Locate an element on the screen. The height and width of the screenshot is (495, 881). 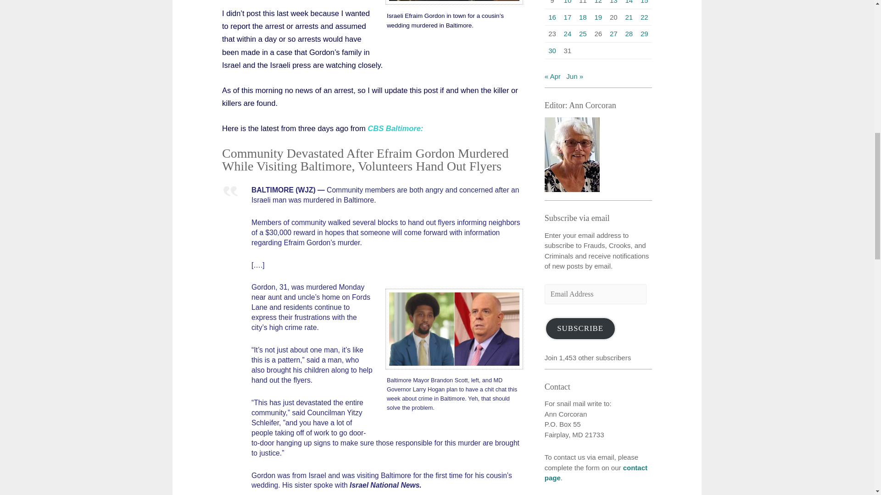
24 is located at coordinates (568, 33).